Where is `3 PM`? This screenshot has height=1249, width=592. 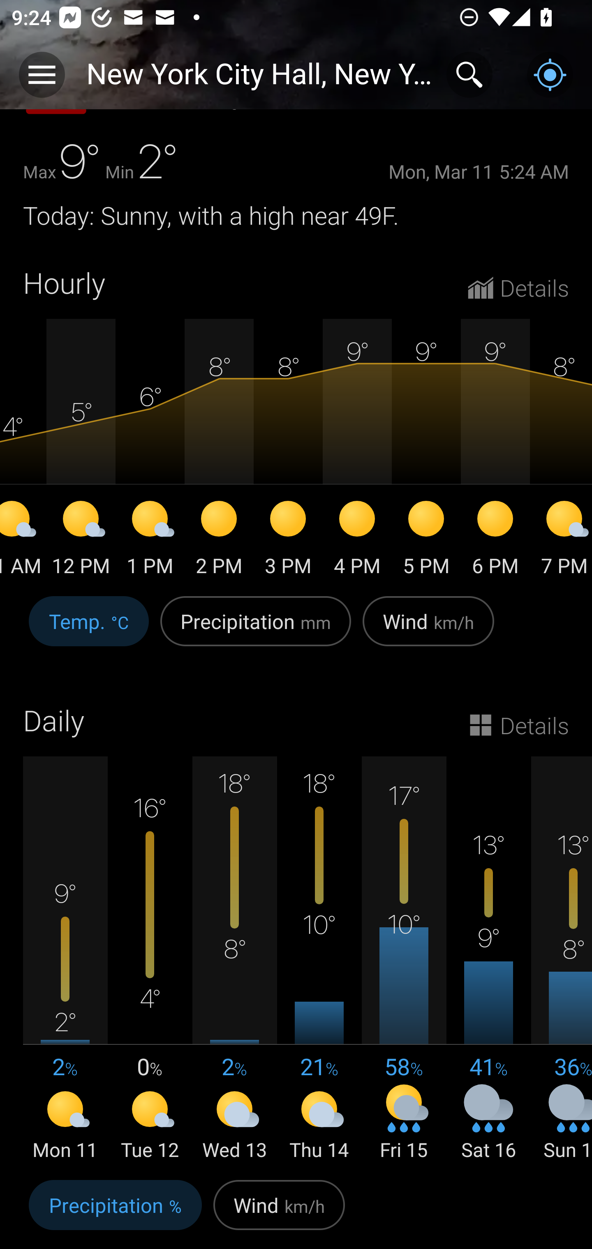
3 PM is located at coordinates (288, 541).